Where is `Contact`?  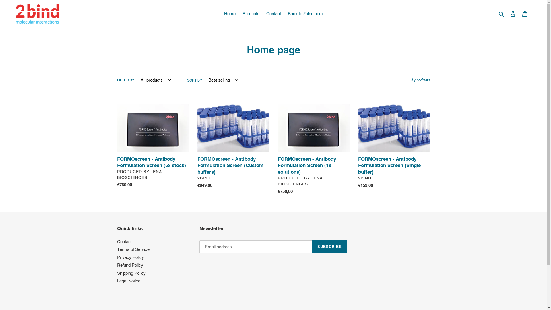 Contact is located at coordinates (125, 242).